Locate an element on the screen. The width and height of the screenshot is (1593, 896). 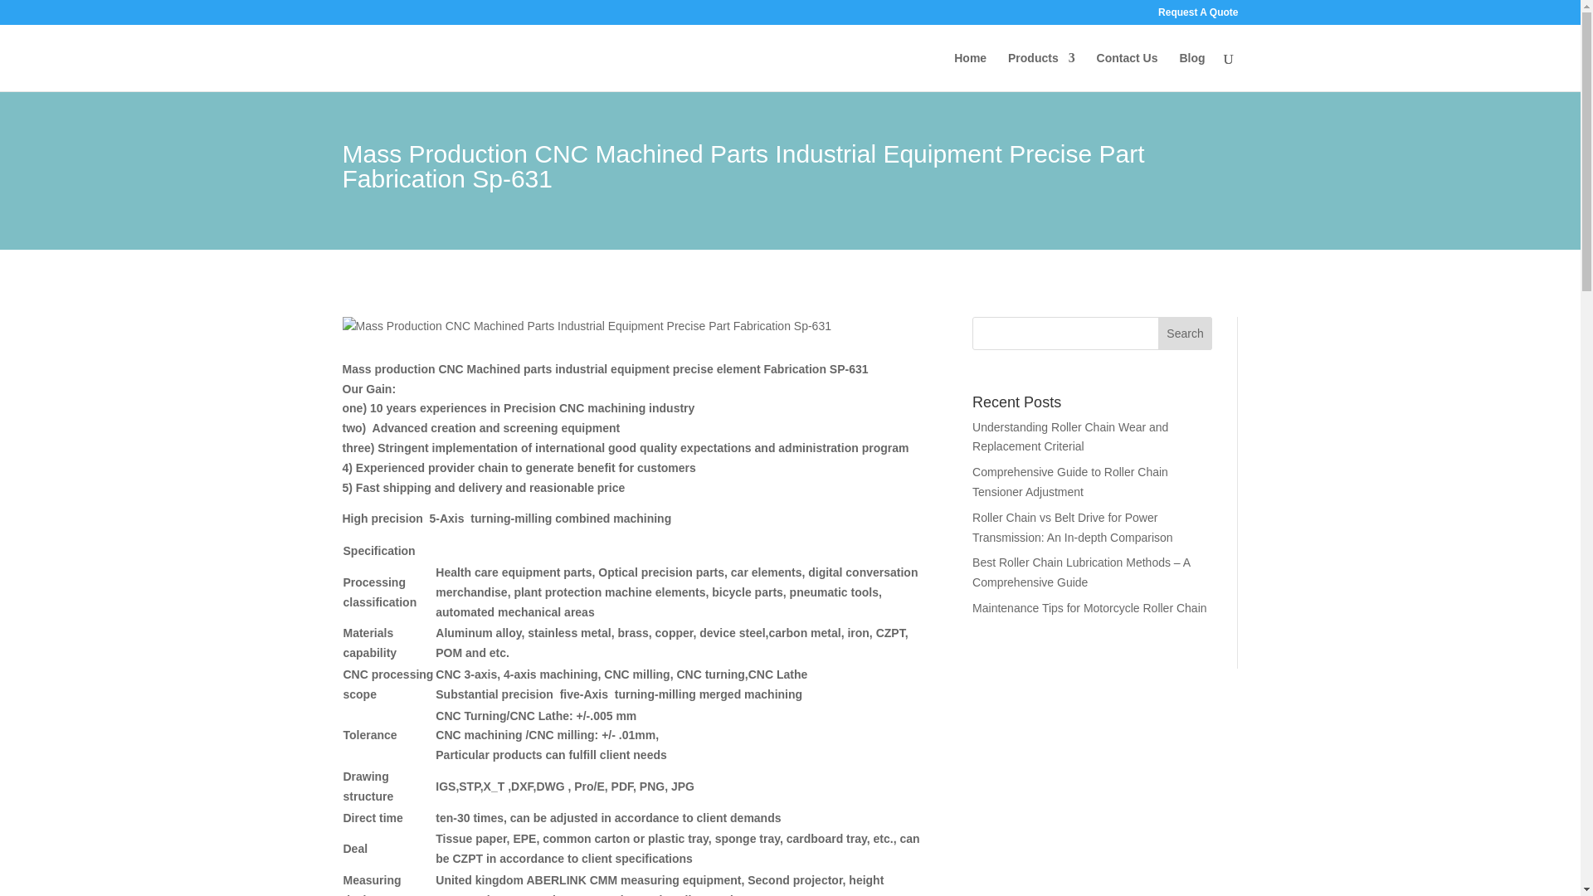
Contact Us is located at coordinates (1127, 71).